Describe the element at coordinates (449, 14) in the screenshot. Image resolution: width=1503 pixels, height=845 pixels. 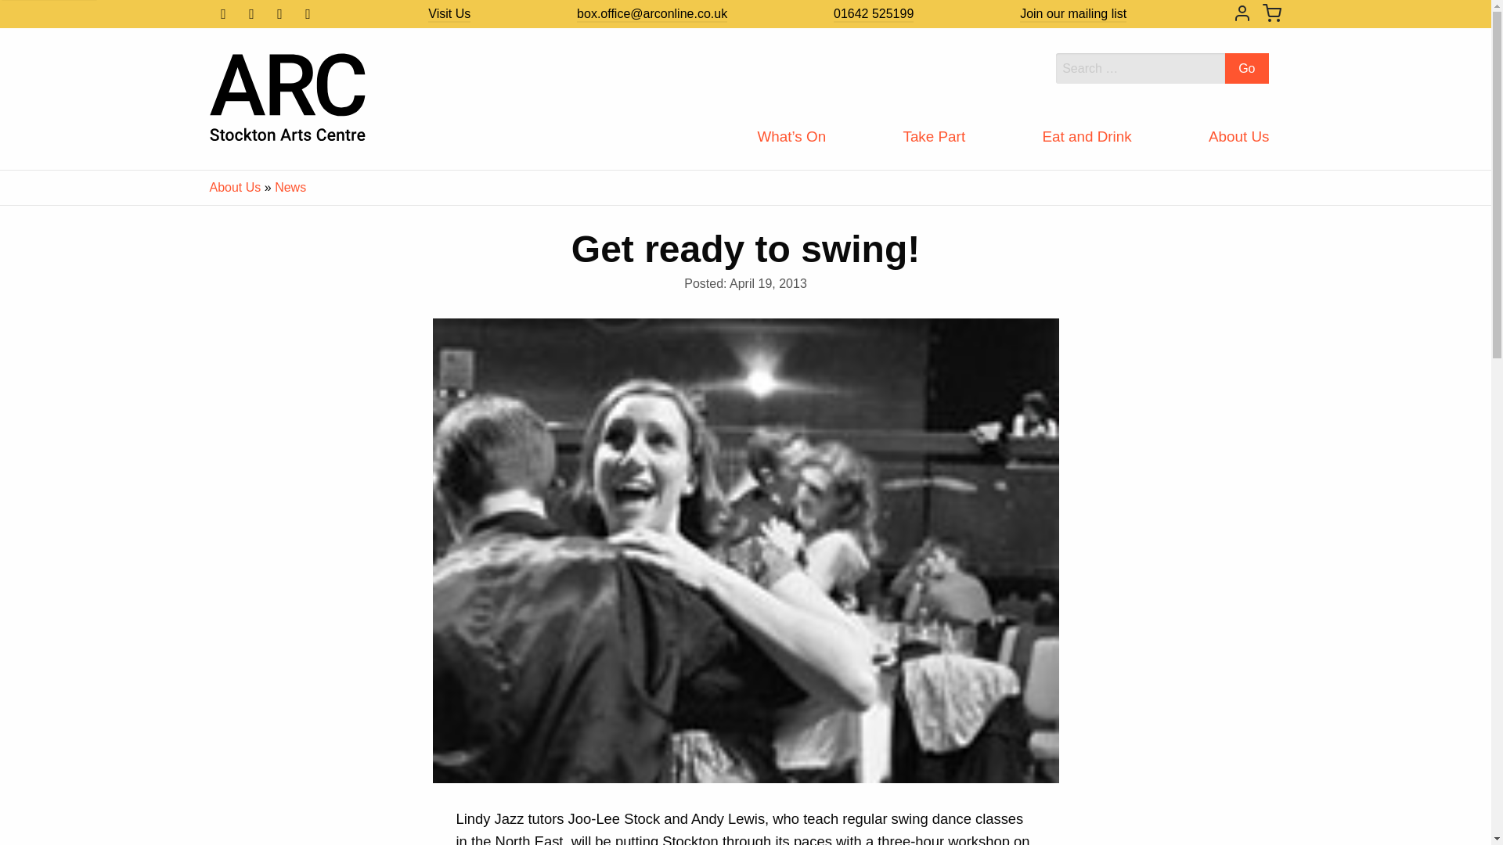
I see `Visit Us` at that location.